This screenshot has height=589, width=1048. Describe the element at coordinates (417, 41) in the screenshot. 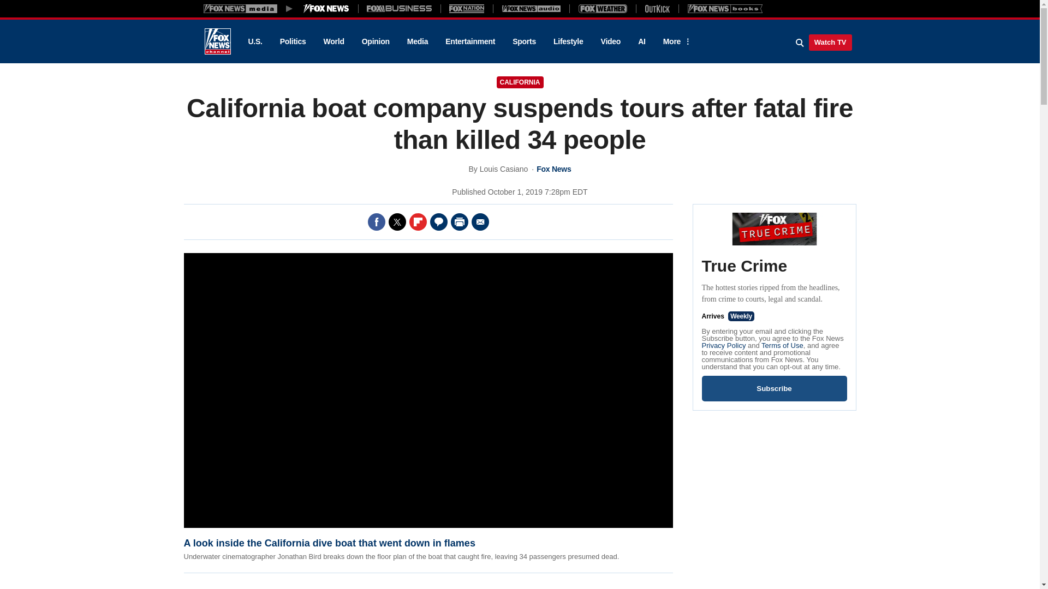

I see `Media` at that location.